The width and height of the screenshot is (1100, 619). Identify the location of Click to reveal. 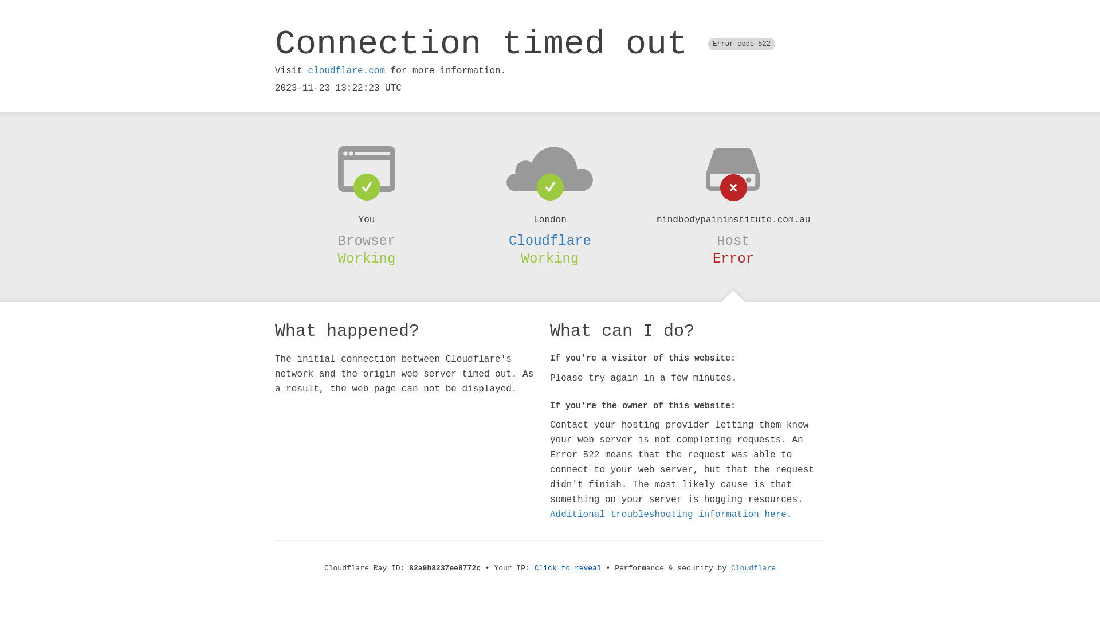
(568, 569).